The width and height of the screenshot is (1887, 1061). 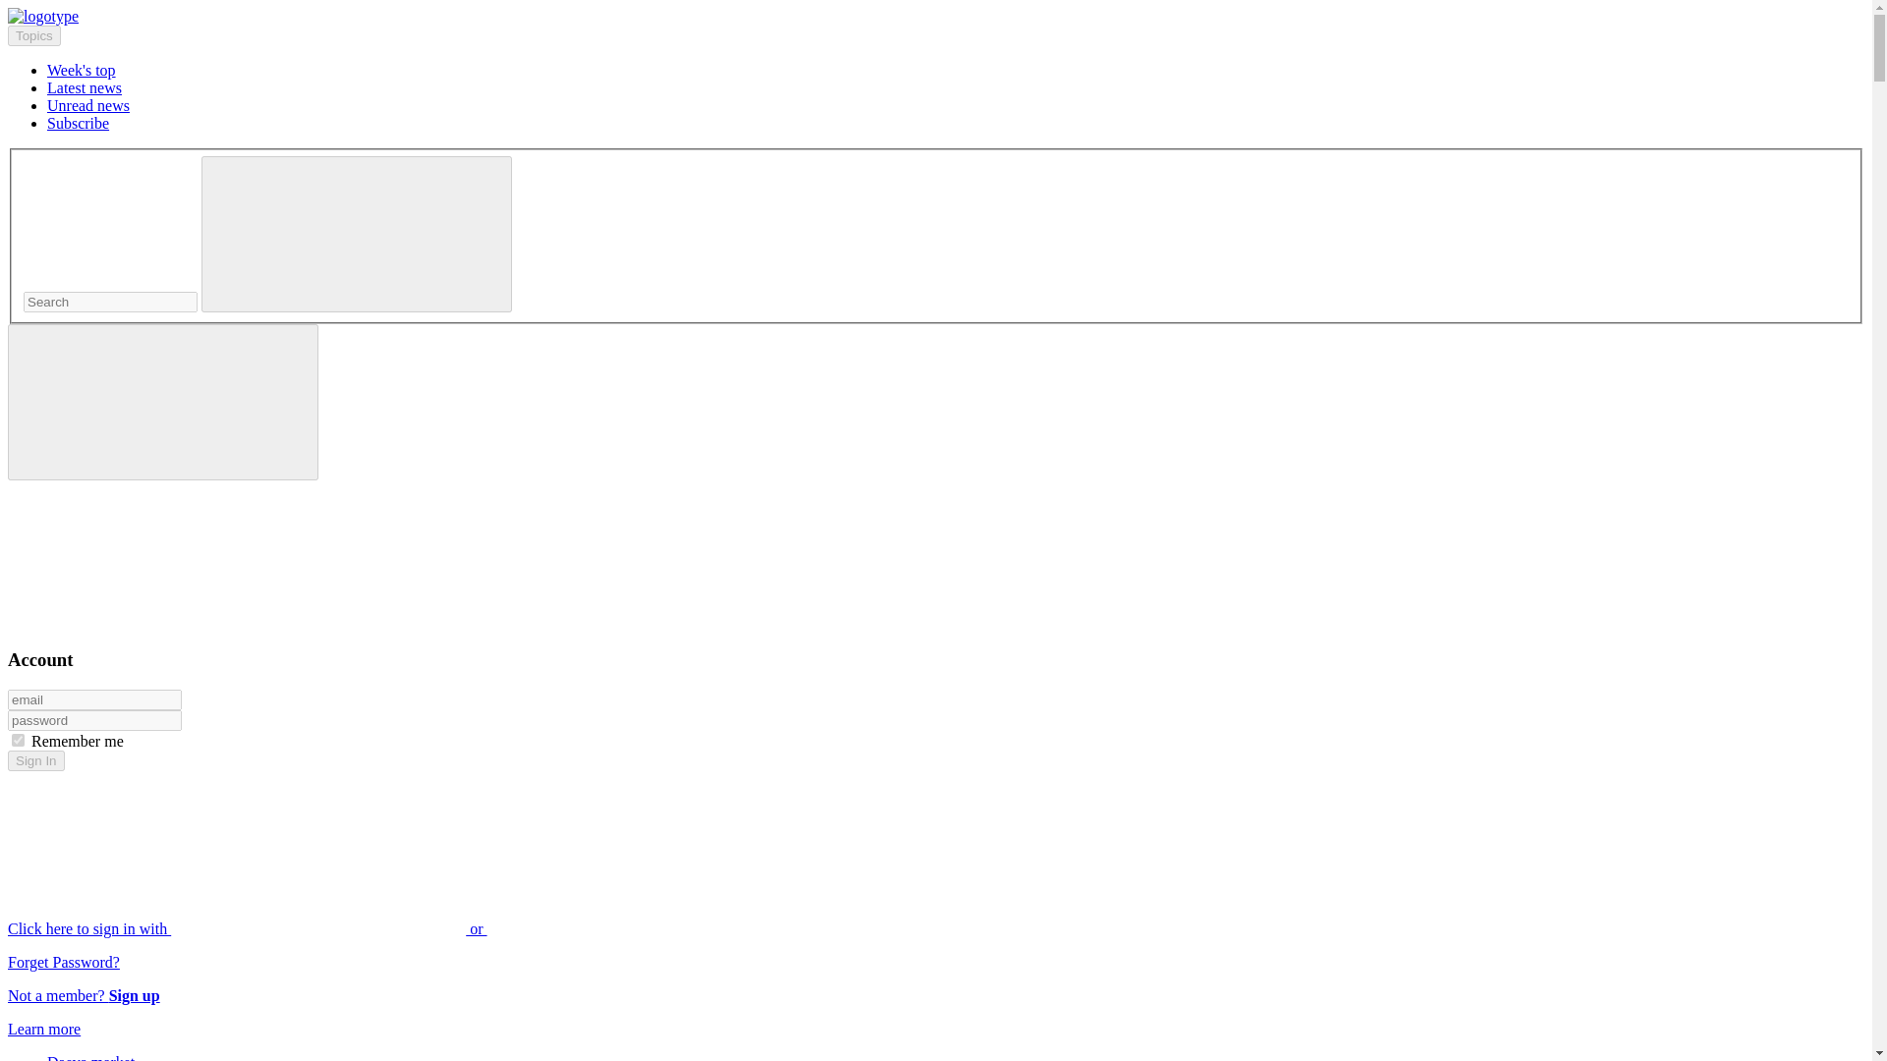 I want to click on Daeva market, so click(x=90, y=1057).